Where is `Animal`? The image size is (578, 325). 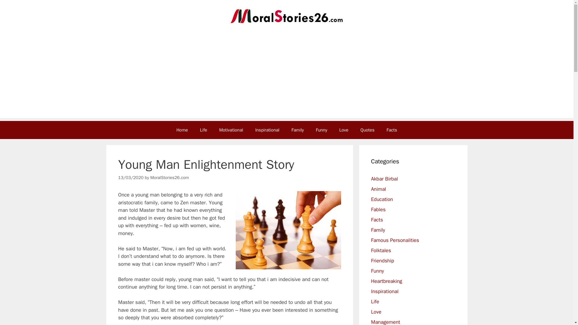 Animal is located at coordinates (378, 189).